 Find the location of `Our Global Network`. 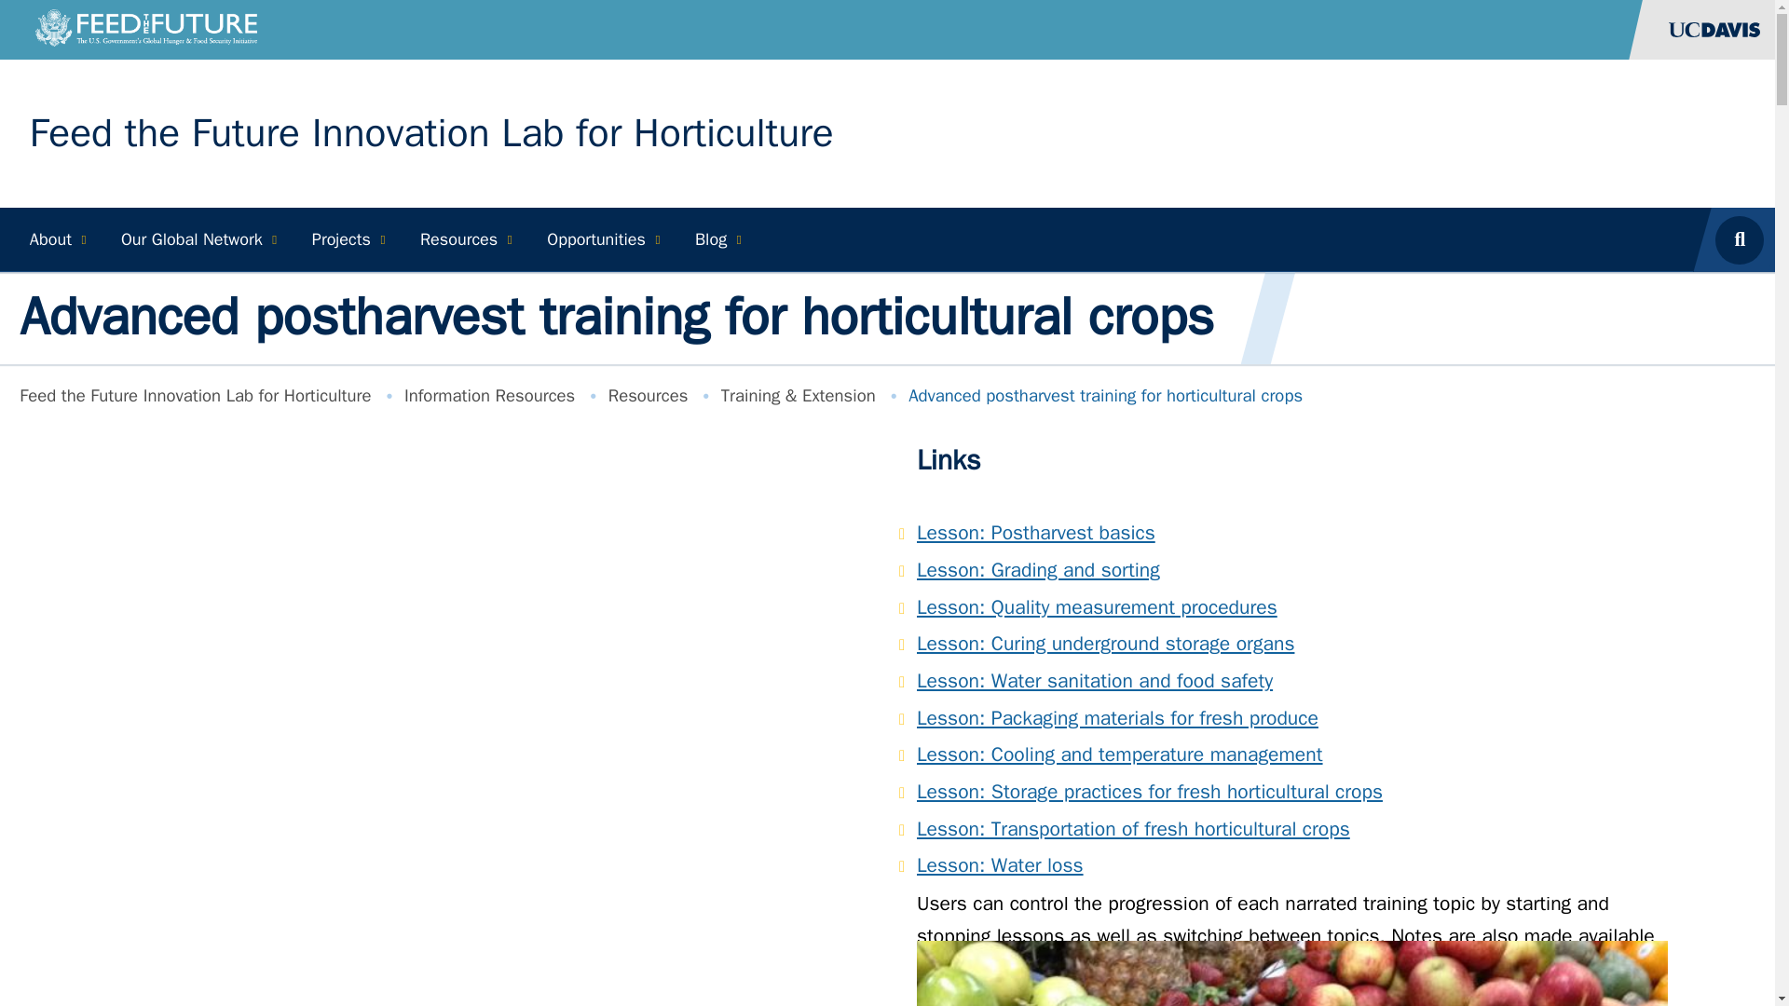

Our Global Network is located at coordinates (197, 238).